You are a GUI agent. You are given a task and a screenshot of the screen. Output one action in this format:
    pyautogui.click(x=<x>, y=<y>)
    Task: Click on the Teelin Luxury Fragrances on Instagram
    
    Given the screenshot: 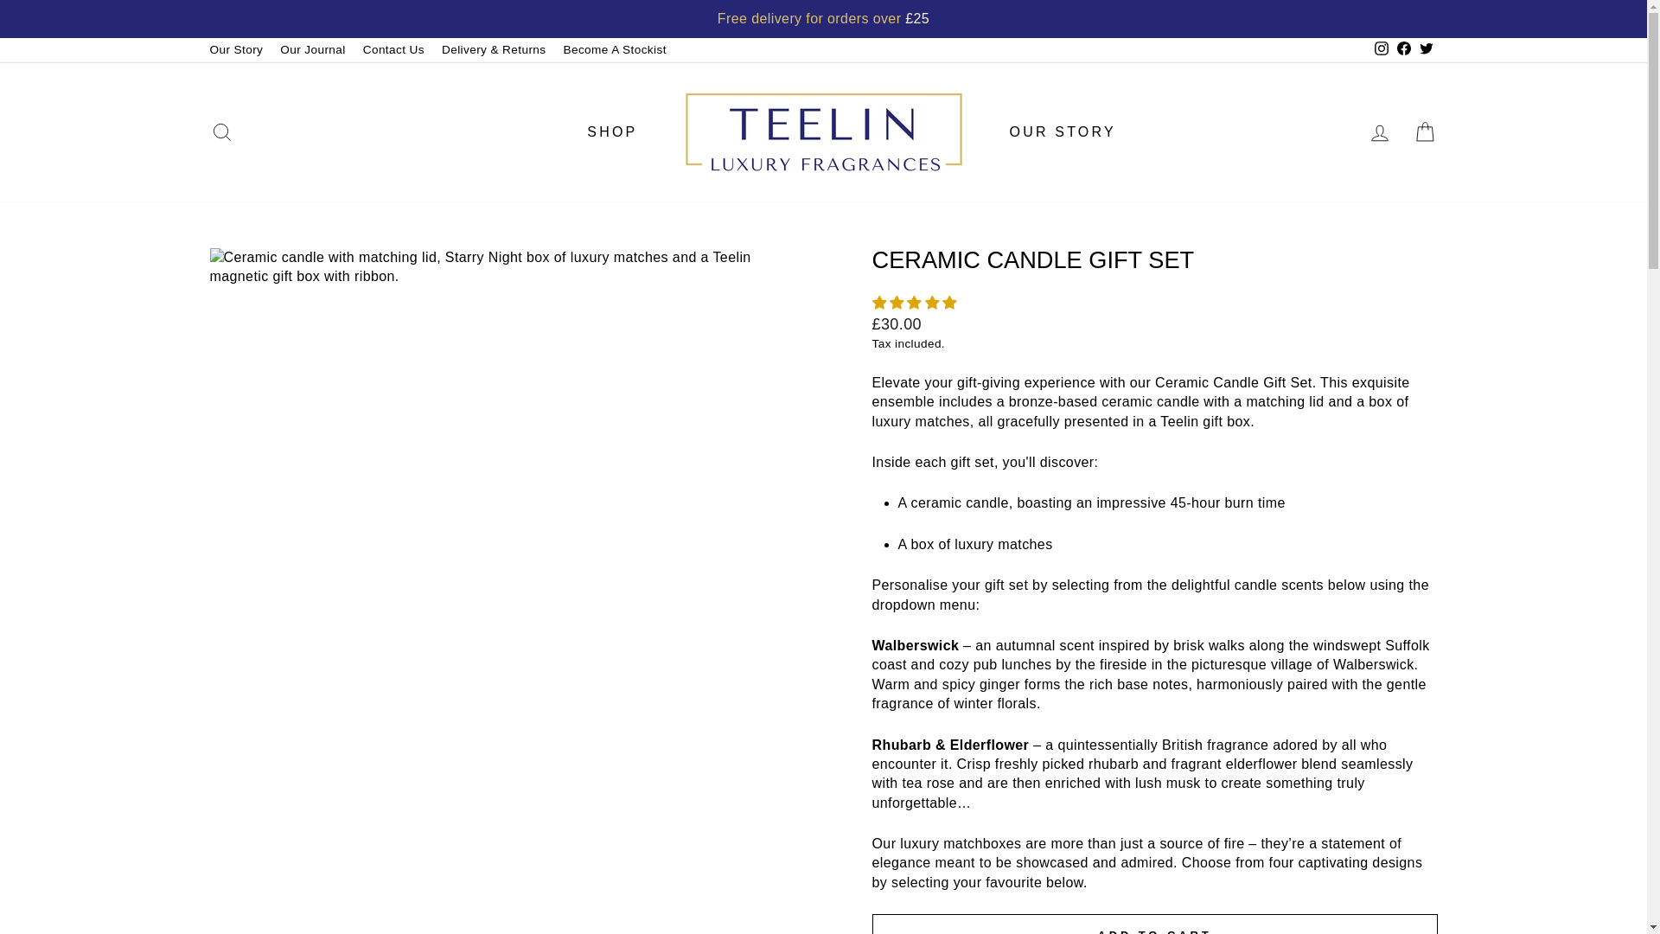 What is the action you would take?
    pyautogui.click(x=1381, y=50)
    